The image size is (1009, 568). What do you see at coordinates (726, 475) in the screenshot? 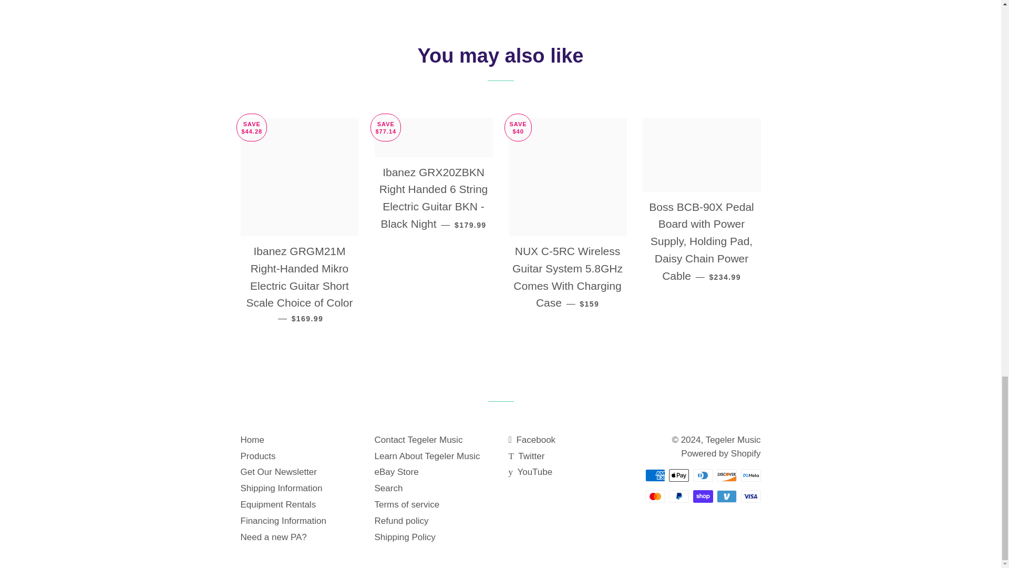
I see `Discover` at bounding box center [726, 475].